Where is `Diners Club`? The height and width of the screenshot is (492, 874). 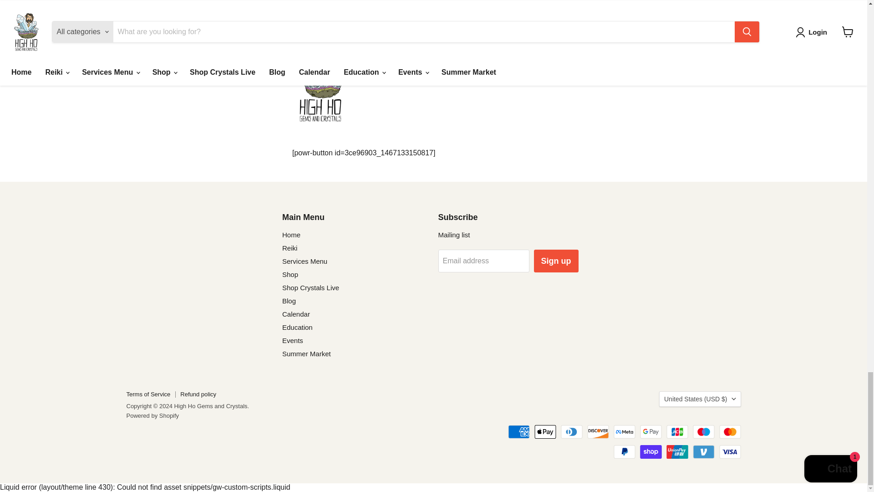
Diners Club is located at coordinates (572, 432).